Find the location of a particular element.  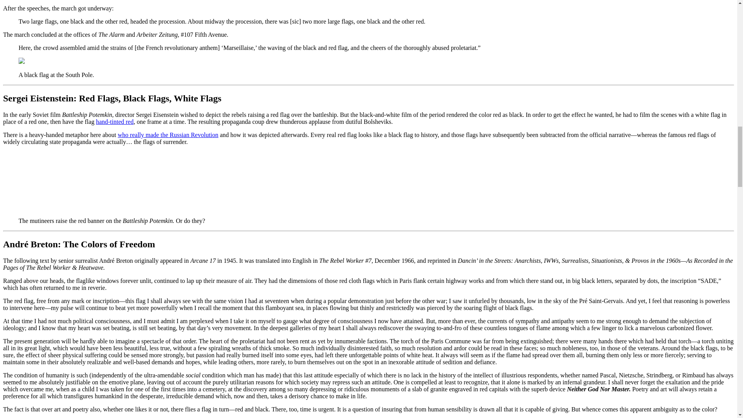

hand-tinted red is located at coordinates (115, 122).